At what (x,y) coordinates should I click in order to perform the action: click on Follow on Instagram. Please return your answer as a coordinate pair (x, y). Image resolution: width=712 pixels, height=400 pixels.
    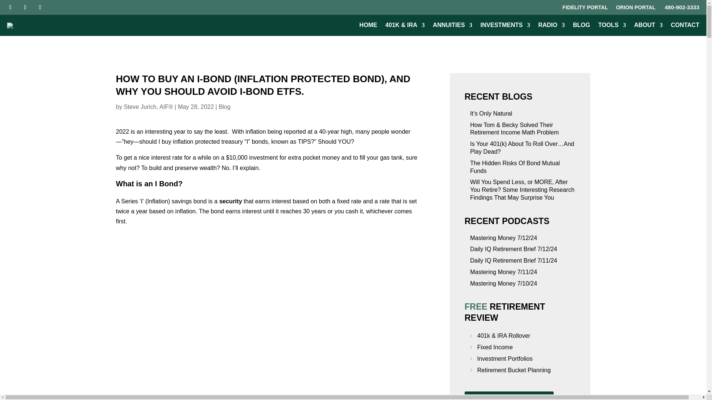
    Looking at the image, I should click on (40, 7).